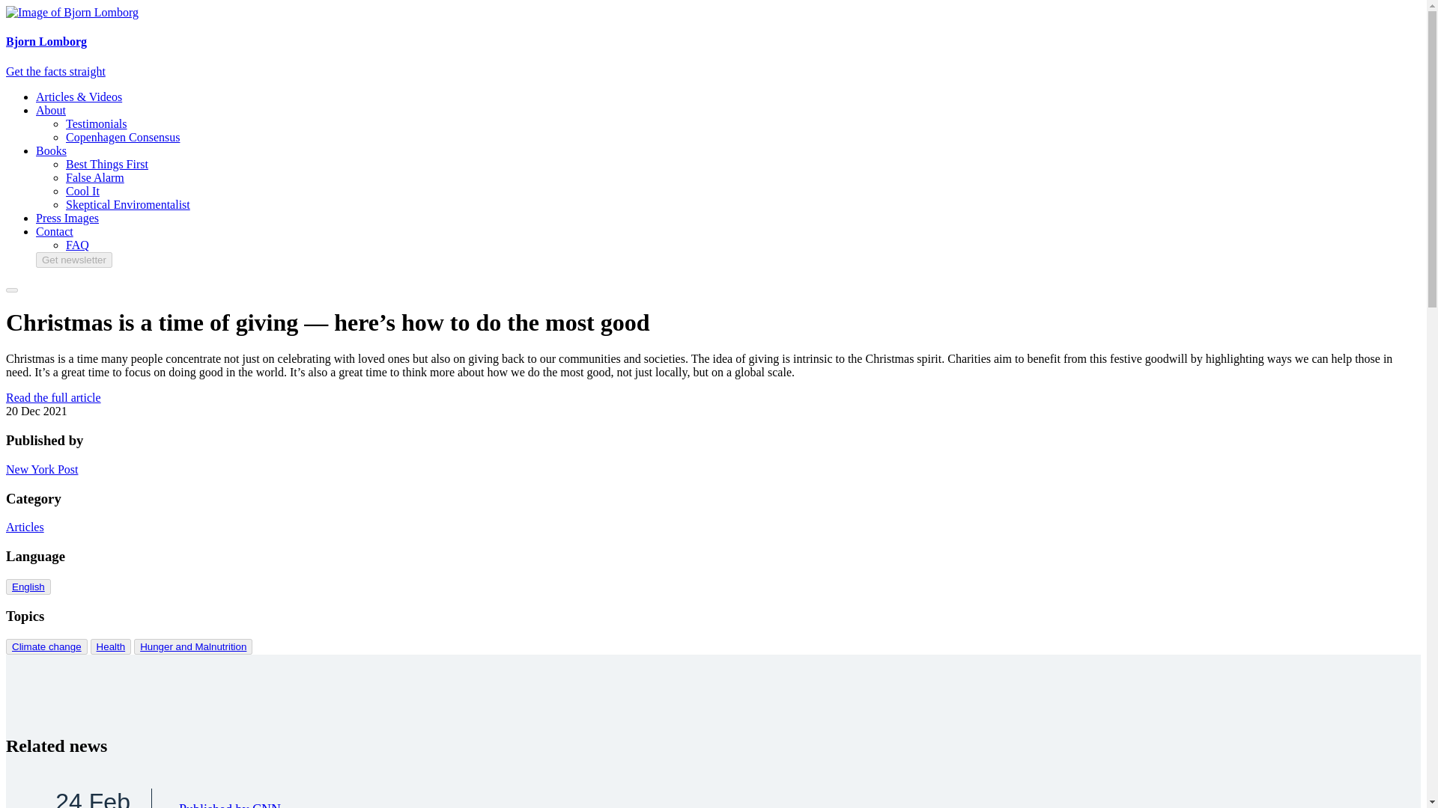 Image resolution: width=1438 pixels, height=808 pixels. Describe the element at coordinates (127, 203) in the screenshot. I see `New York Post` at that location.